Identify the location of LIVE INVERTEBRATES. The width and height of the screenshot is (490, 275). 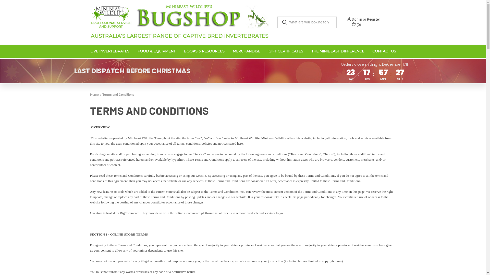
(110, 51).